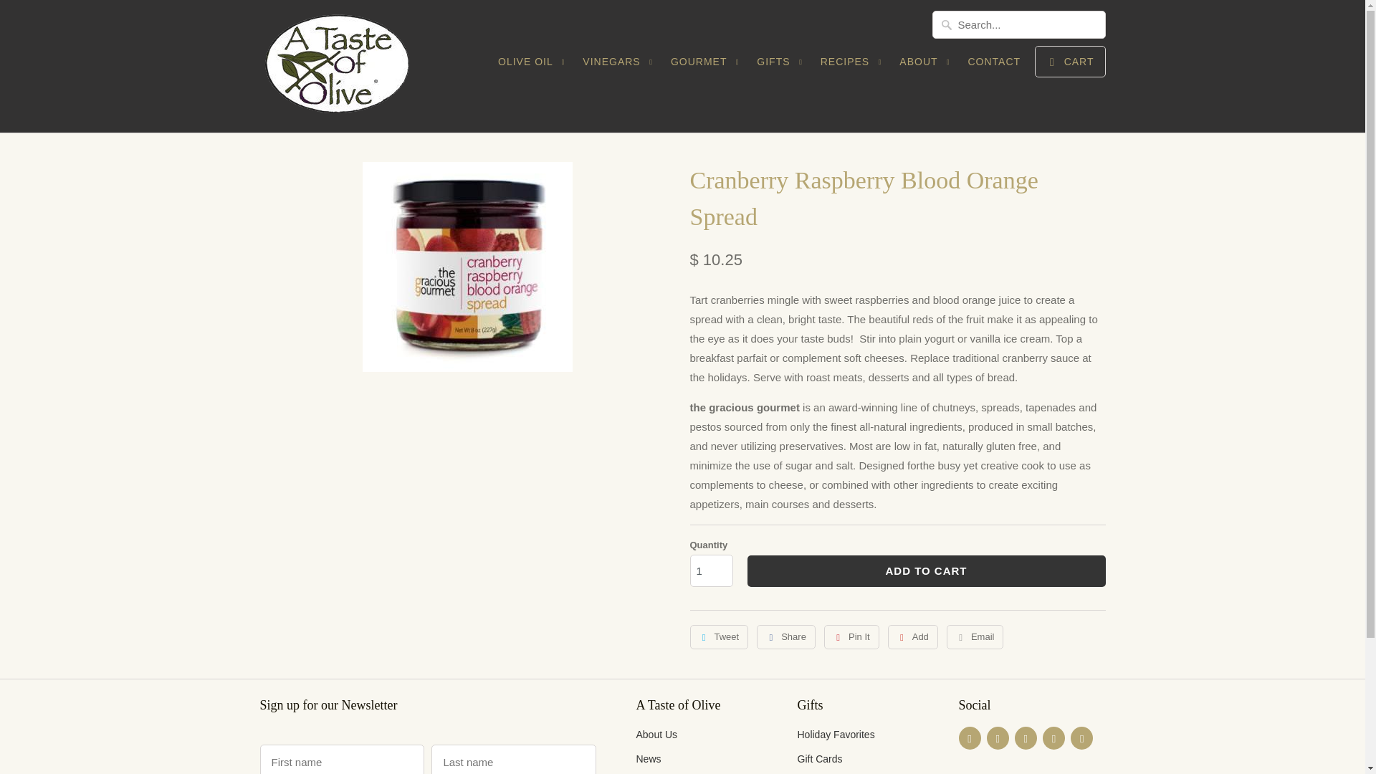  Describe the element at coordinates (975, 636) in the screenshot. I see `Email this to a friend` at that location.